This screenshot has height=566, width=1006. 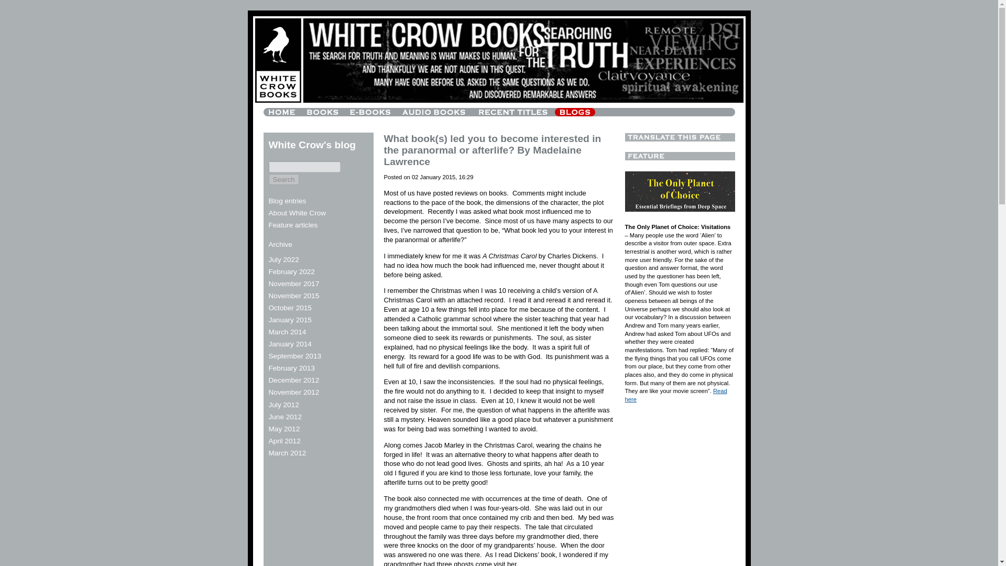 I want to click on About White Crow, so click(x=297, y=213).